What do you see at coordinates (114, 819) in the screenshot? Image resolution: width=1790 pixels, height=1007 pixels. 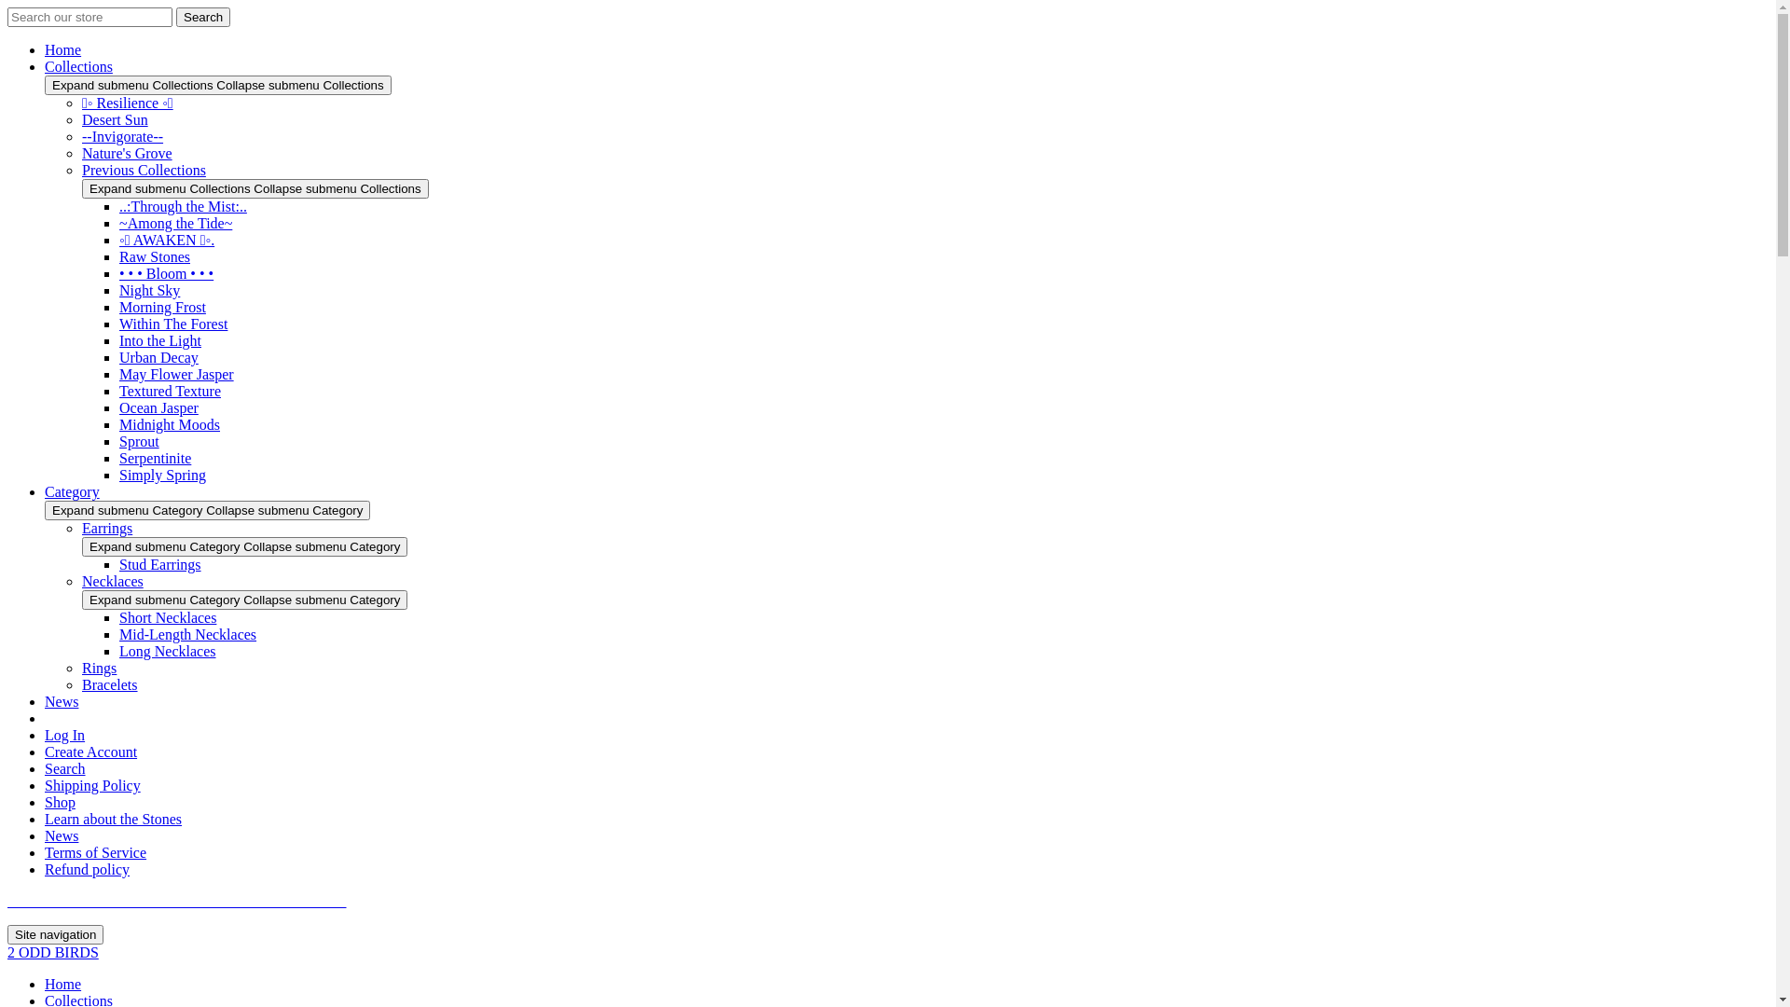 I see `Learn about the Stones` at bounding box center [114, 819].